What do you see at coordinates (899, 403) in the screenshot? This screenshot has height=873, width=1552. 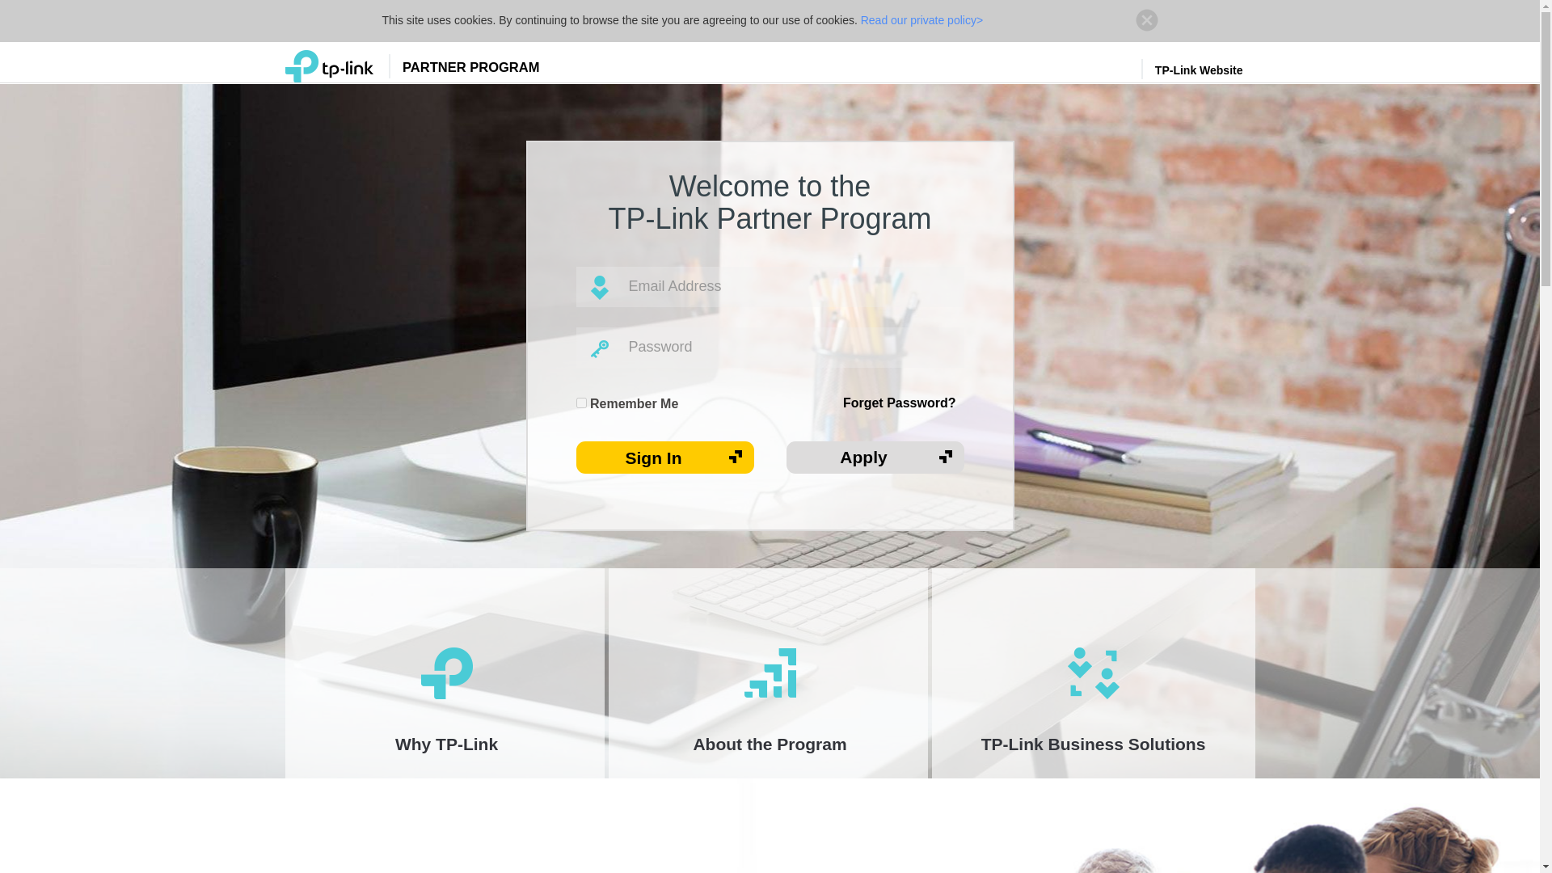 I see `Forget Password?` at bounding box center [899, 403].